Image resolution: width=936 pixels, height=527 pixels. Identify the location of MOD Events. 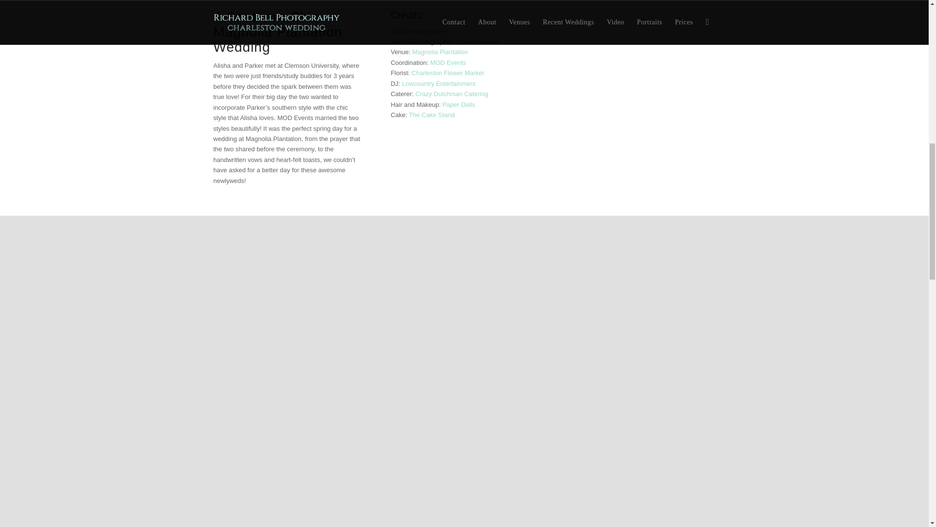
(448, 62).